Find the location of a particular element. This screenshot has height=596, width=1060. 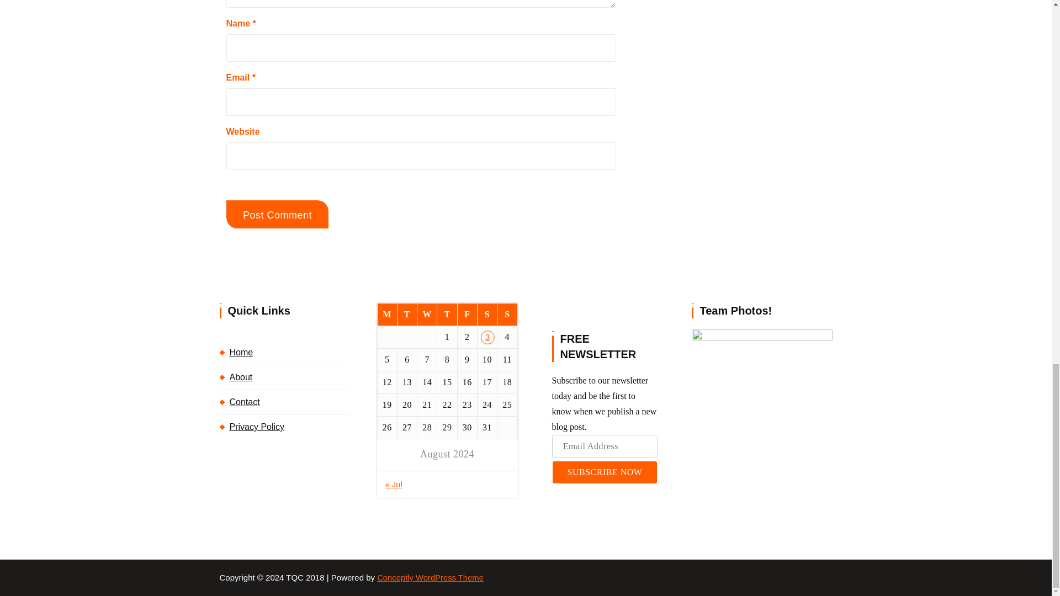

Home is located at coordinates (284, 352).